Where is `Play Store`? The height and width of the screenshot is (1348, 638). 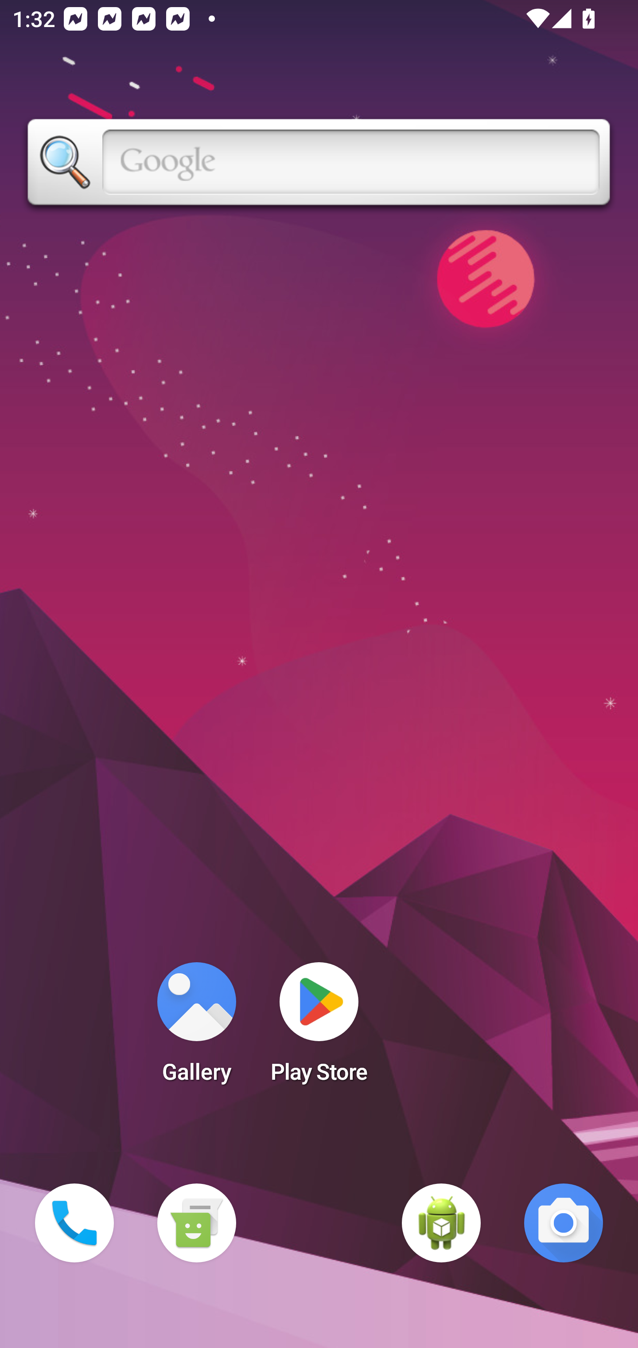 Play Store is located at coordinates (319, 1028).